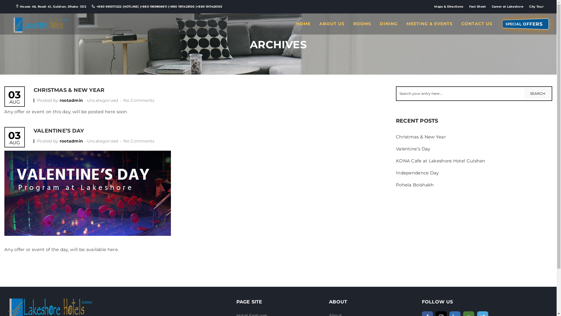 This screenshot has width=561, height=316. I want to click on MEETING & EVENTS, so click(430, 24).